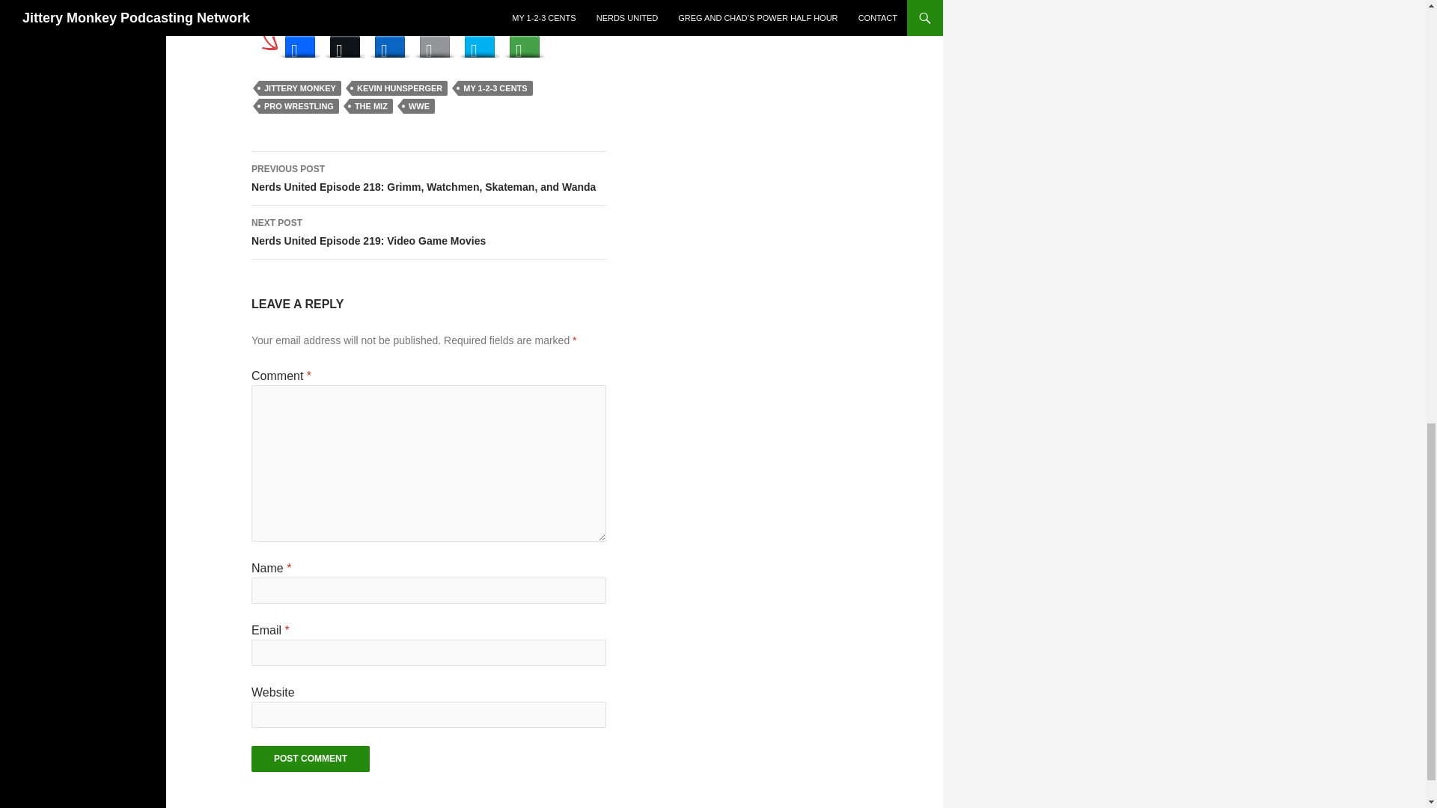 This screenshot has height=808, width=1437. Describe the element at coordinates (370, 106) in the screenshot. I see `THE MIZ` at that location.